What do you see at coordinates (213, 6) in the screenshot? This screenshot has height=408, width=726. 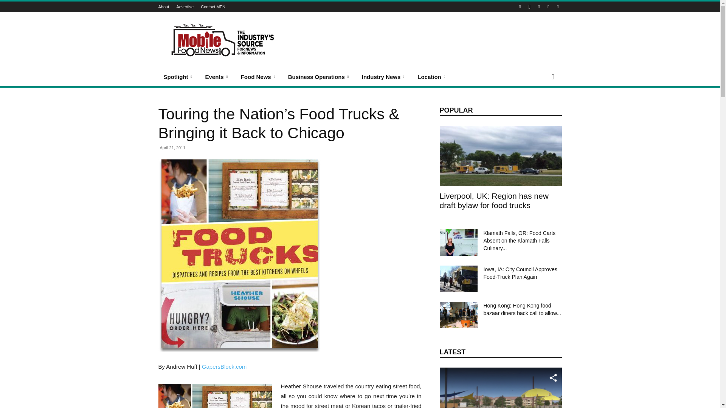 I see `Contact MFN` at bounding box center [213, 6].